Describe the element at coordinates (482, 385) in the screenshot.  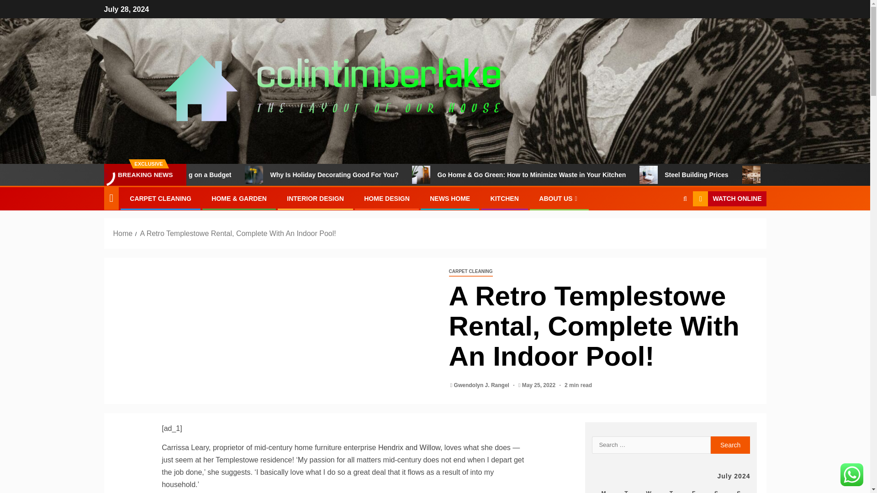
I see `Gwendolyn J. Rangel` at that location.